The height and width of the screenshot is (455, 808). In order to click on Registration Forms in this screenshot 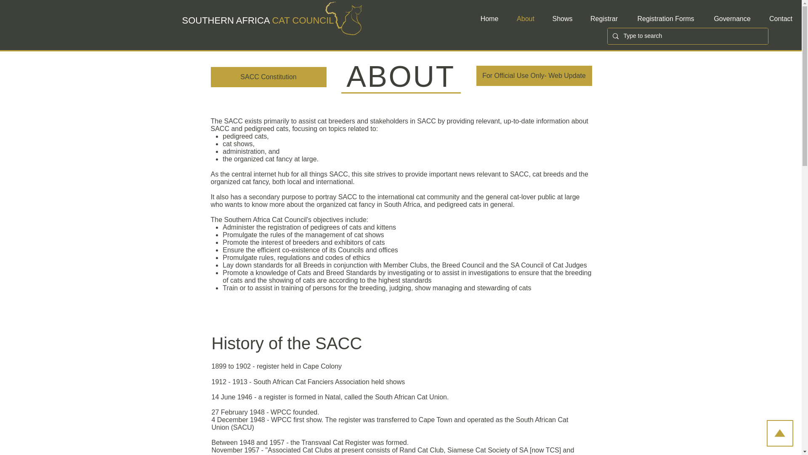, I will do `click(666, 19)`.